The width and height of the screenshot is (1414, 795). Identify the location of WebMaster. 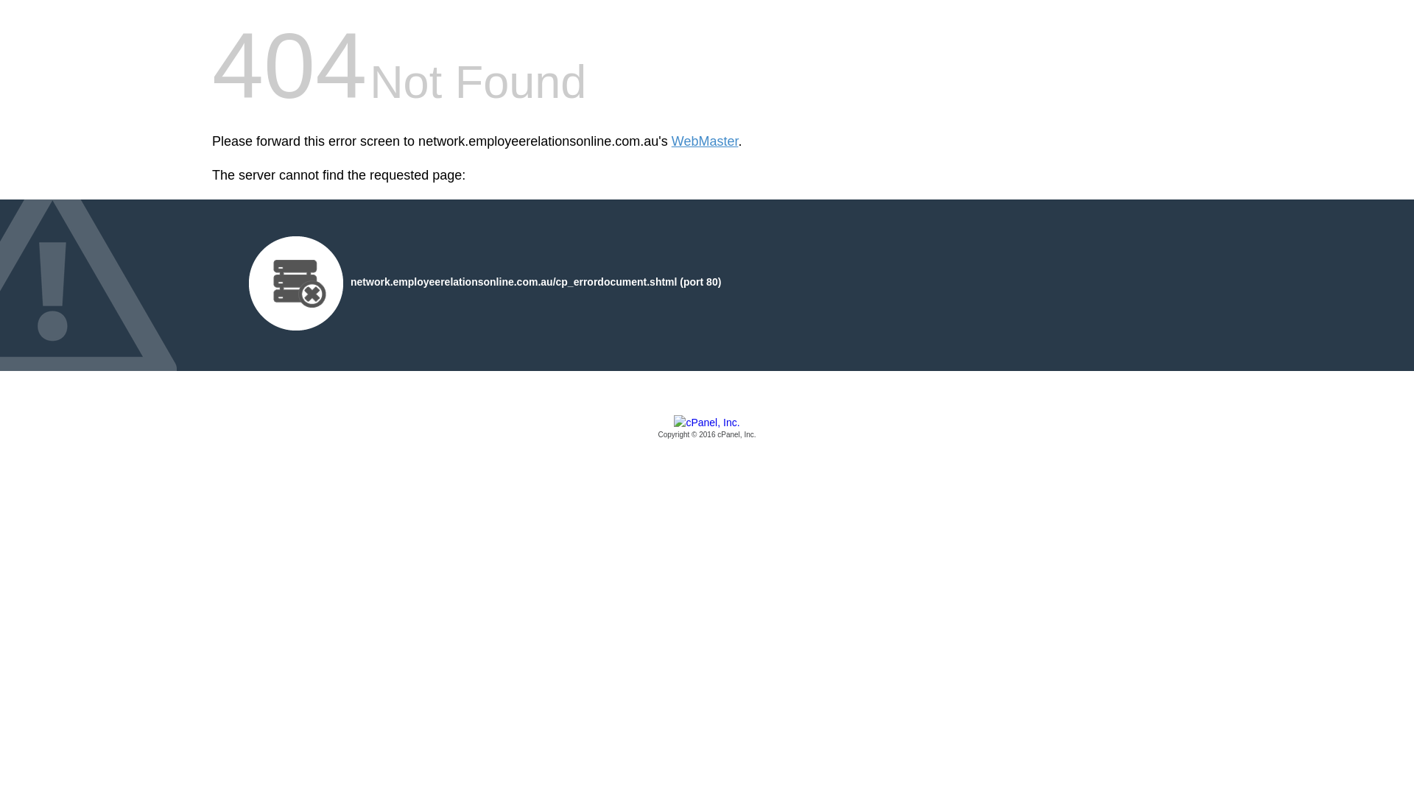
(705, 141).